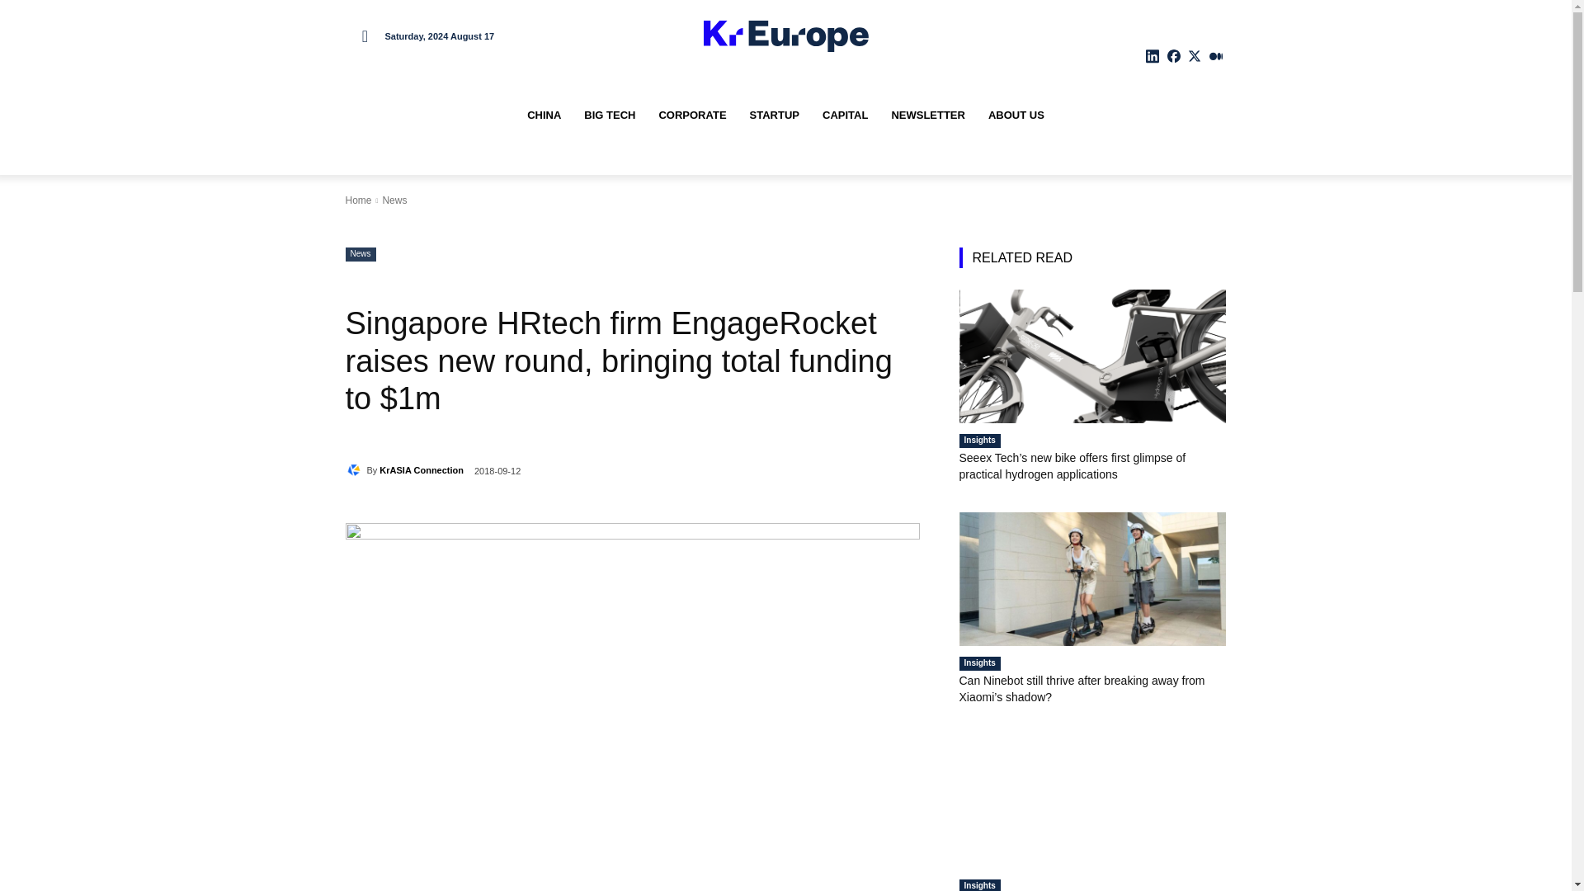 Image resolution: width=1584 pixels, height=891 pixels. What do you see at coordinates (358, 200) in the screenshot?
I see `Home` at bounding box center [358, 200].